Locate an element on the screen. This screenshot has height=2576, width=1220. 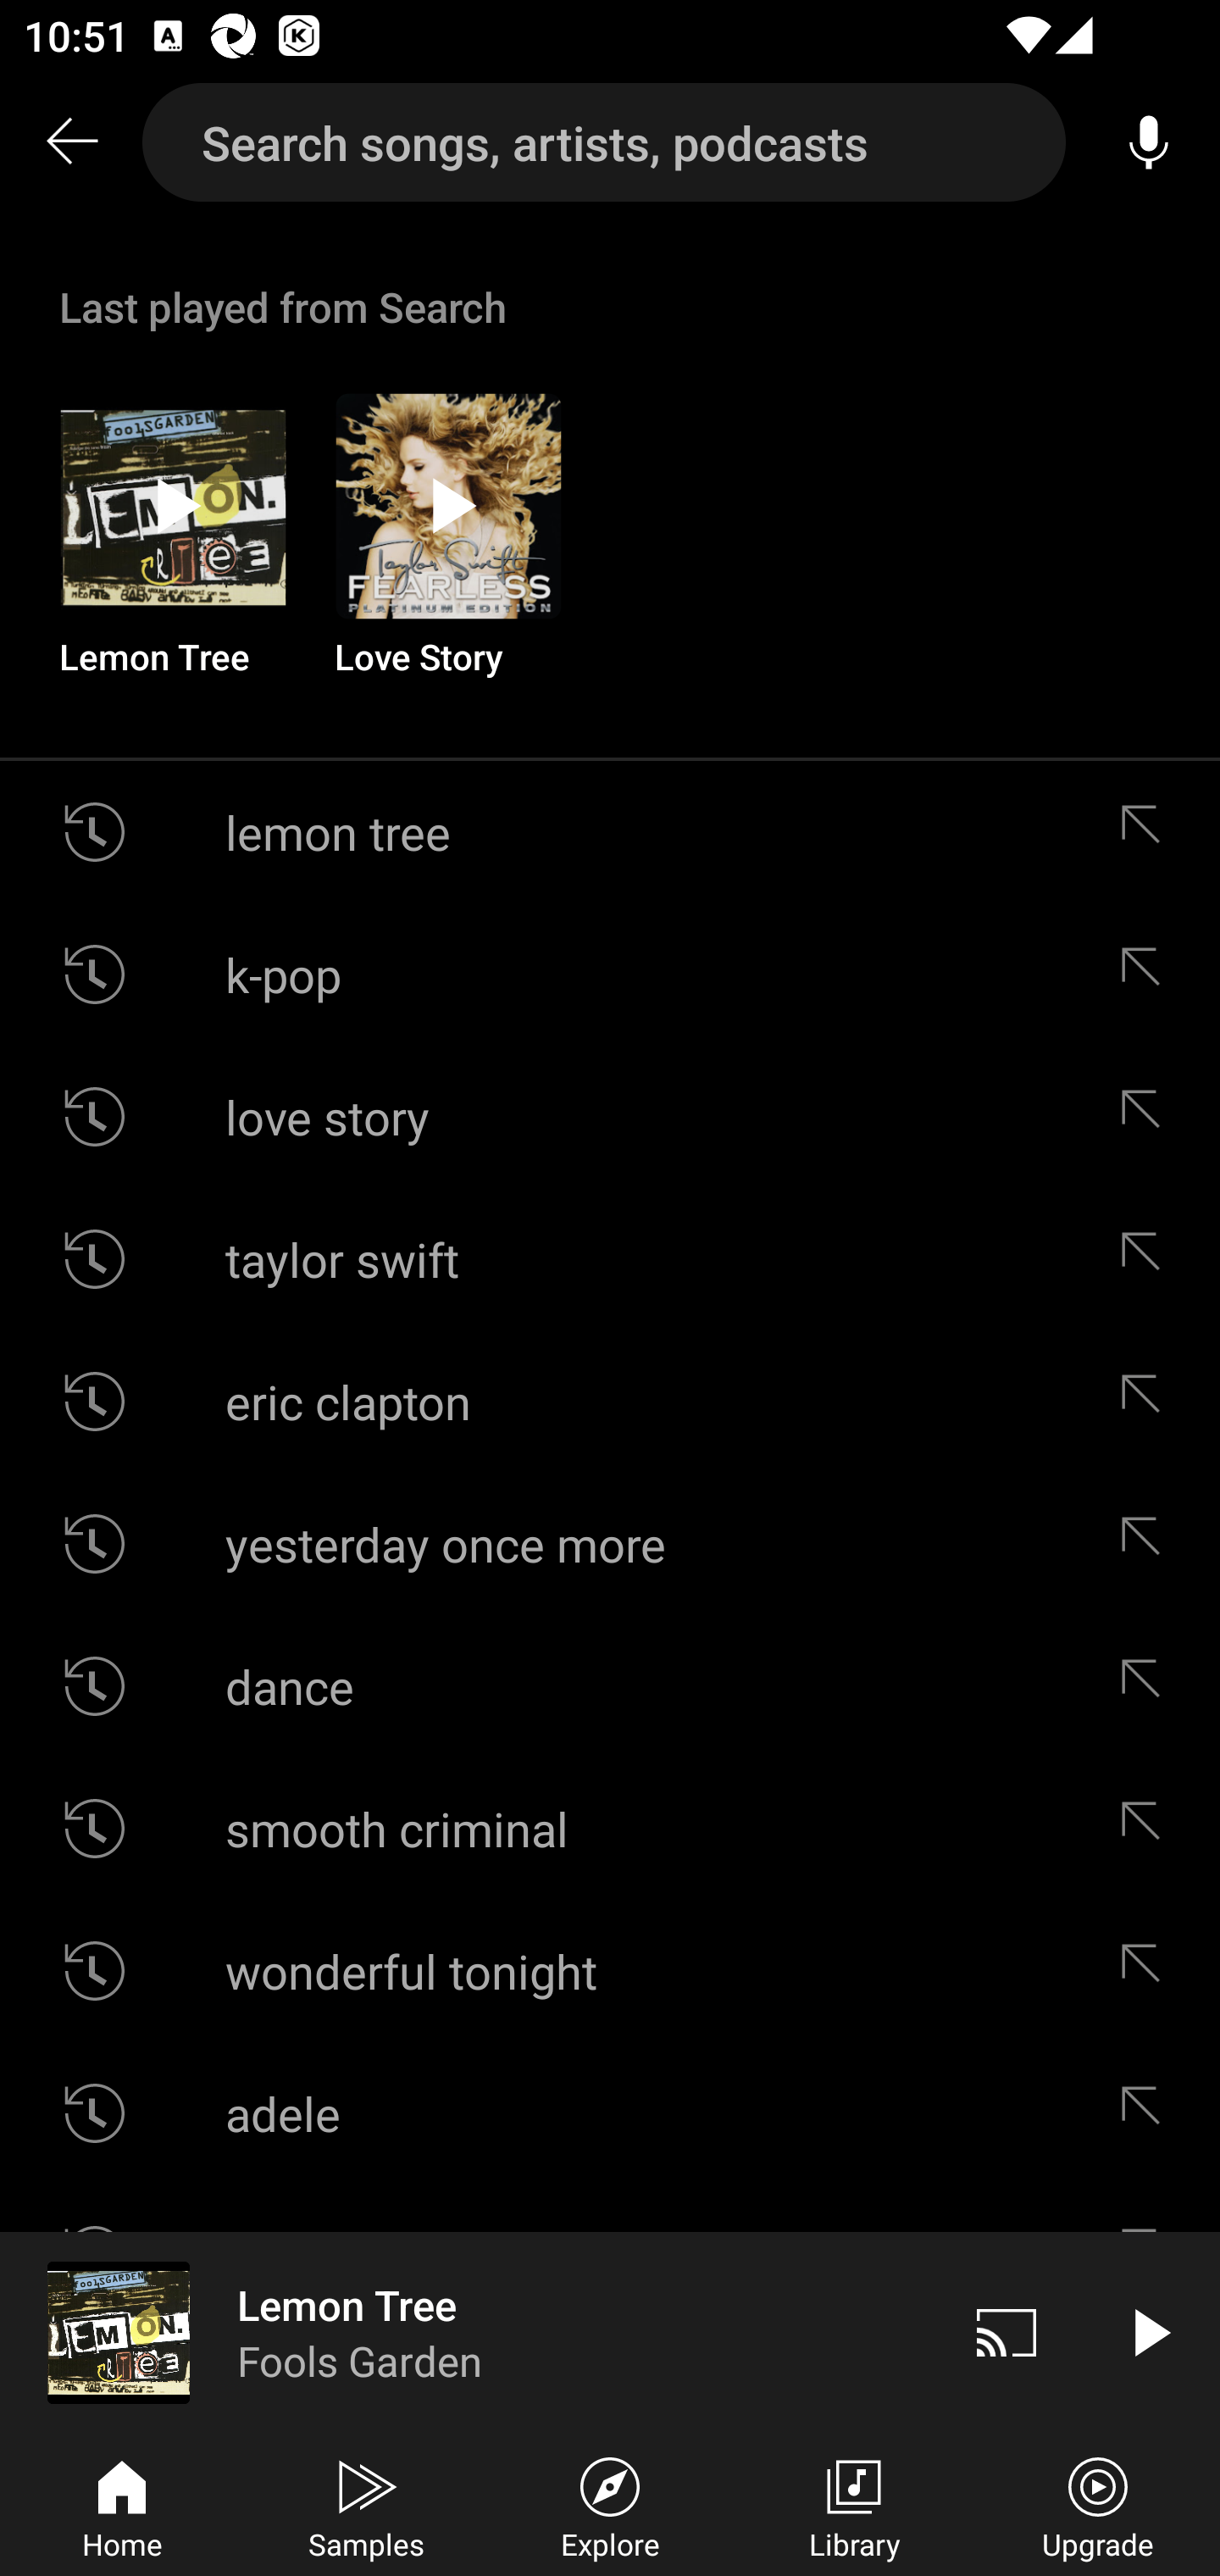
Cast. Disconnected is located at coordinates (1006, 2332).